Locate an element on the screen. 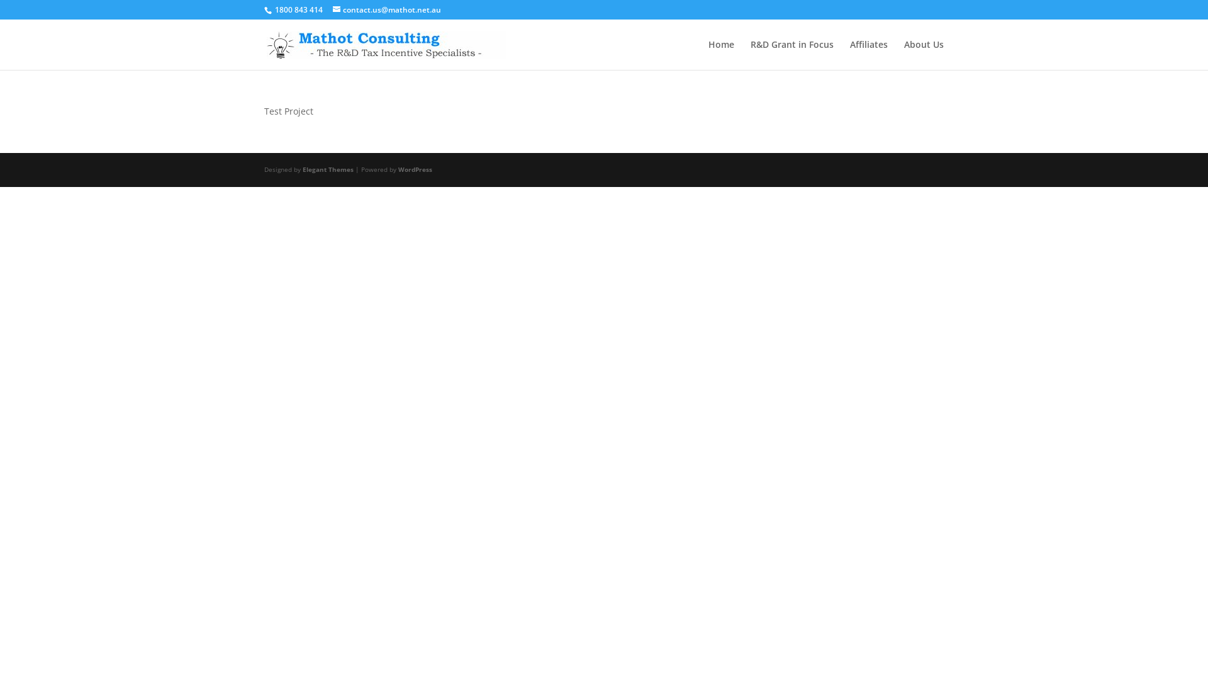  R&D Grant in Focus is located at coordinates (792, 55).